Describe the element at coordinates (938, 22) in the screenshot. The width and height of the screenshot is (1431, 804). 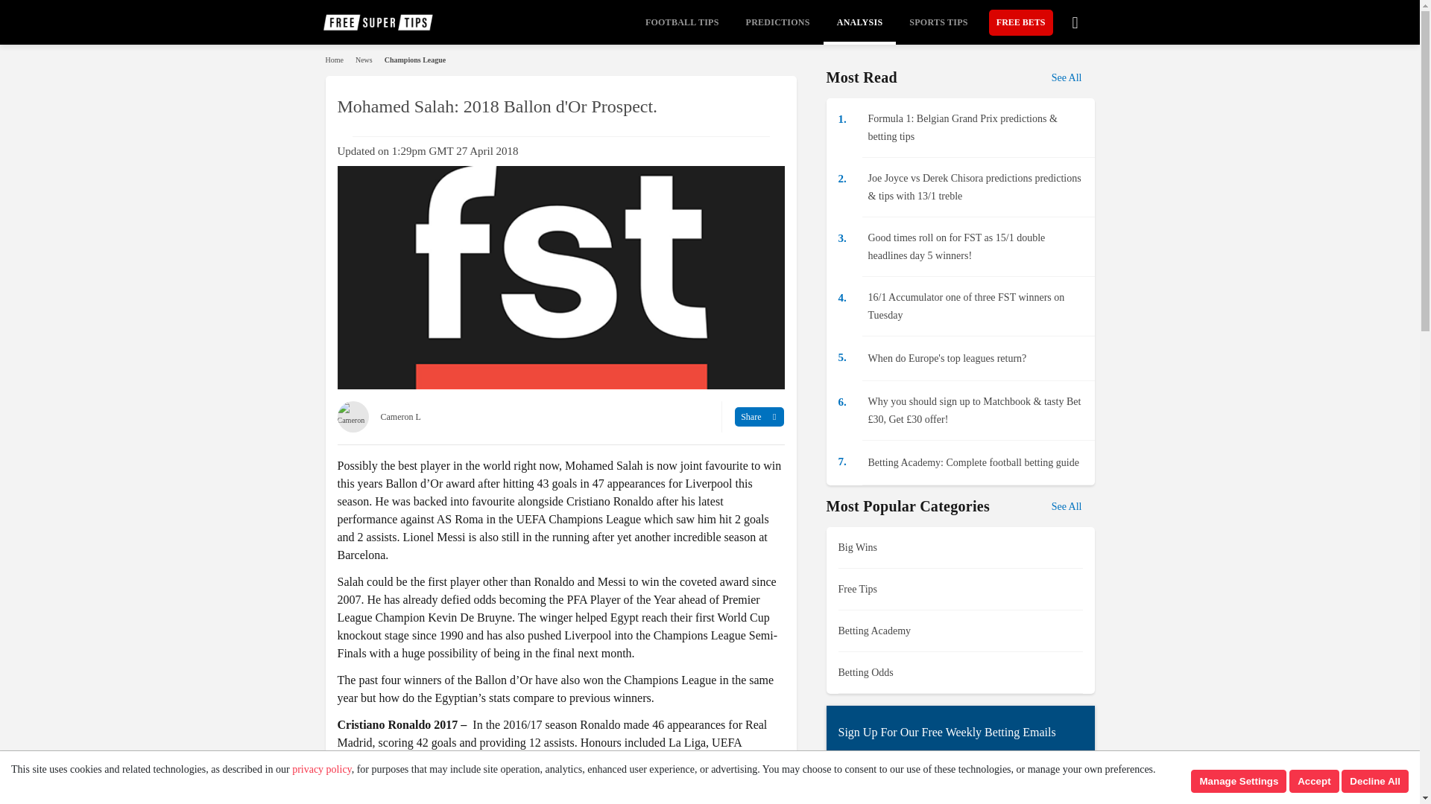
I see `SPORTS TIPS` at that location.